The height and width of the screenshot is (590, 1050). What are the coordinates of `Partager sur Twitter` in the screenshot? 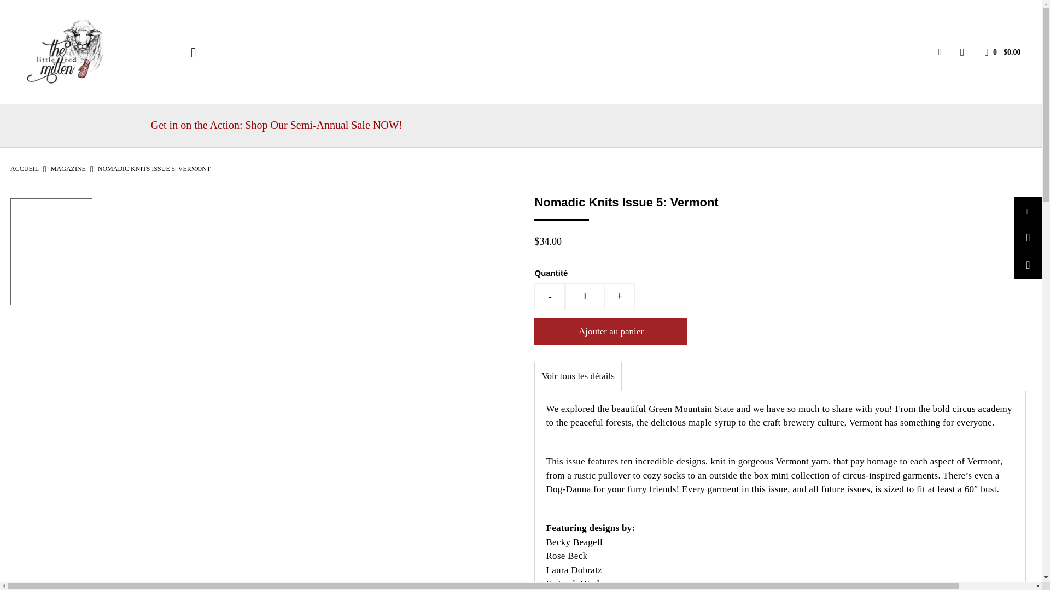 It's located at (1028, 238).